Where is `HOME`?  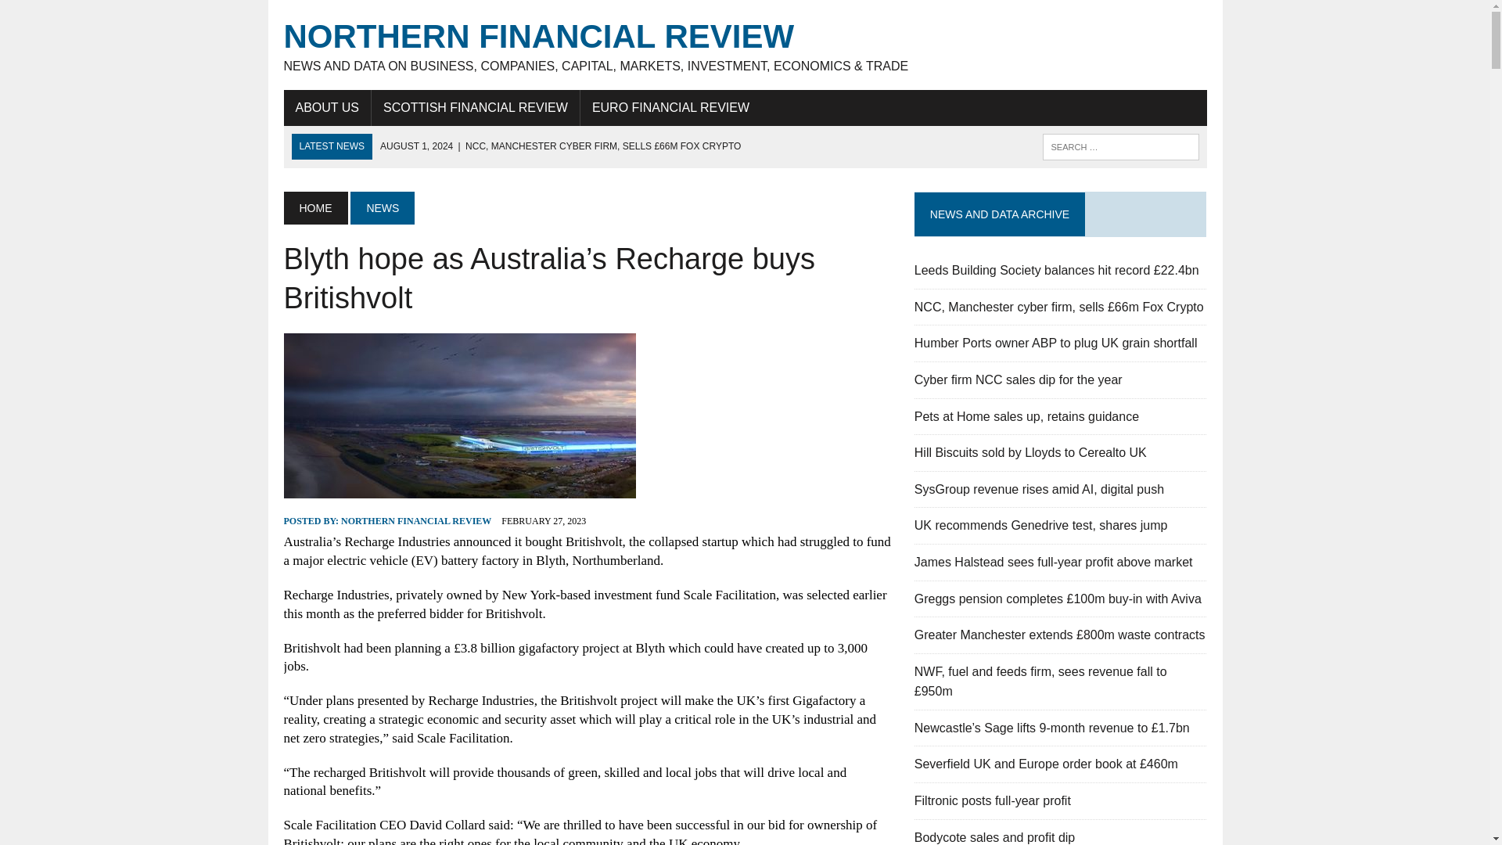 HOME is located at coordinates (314, 208).